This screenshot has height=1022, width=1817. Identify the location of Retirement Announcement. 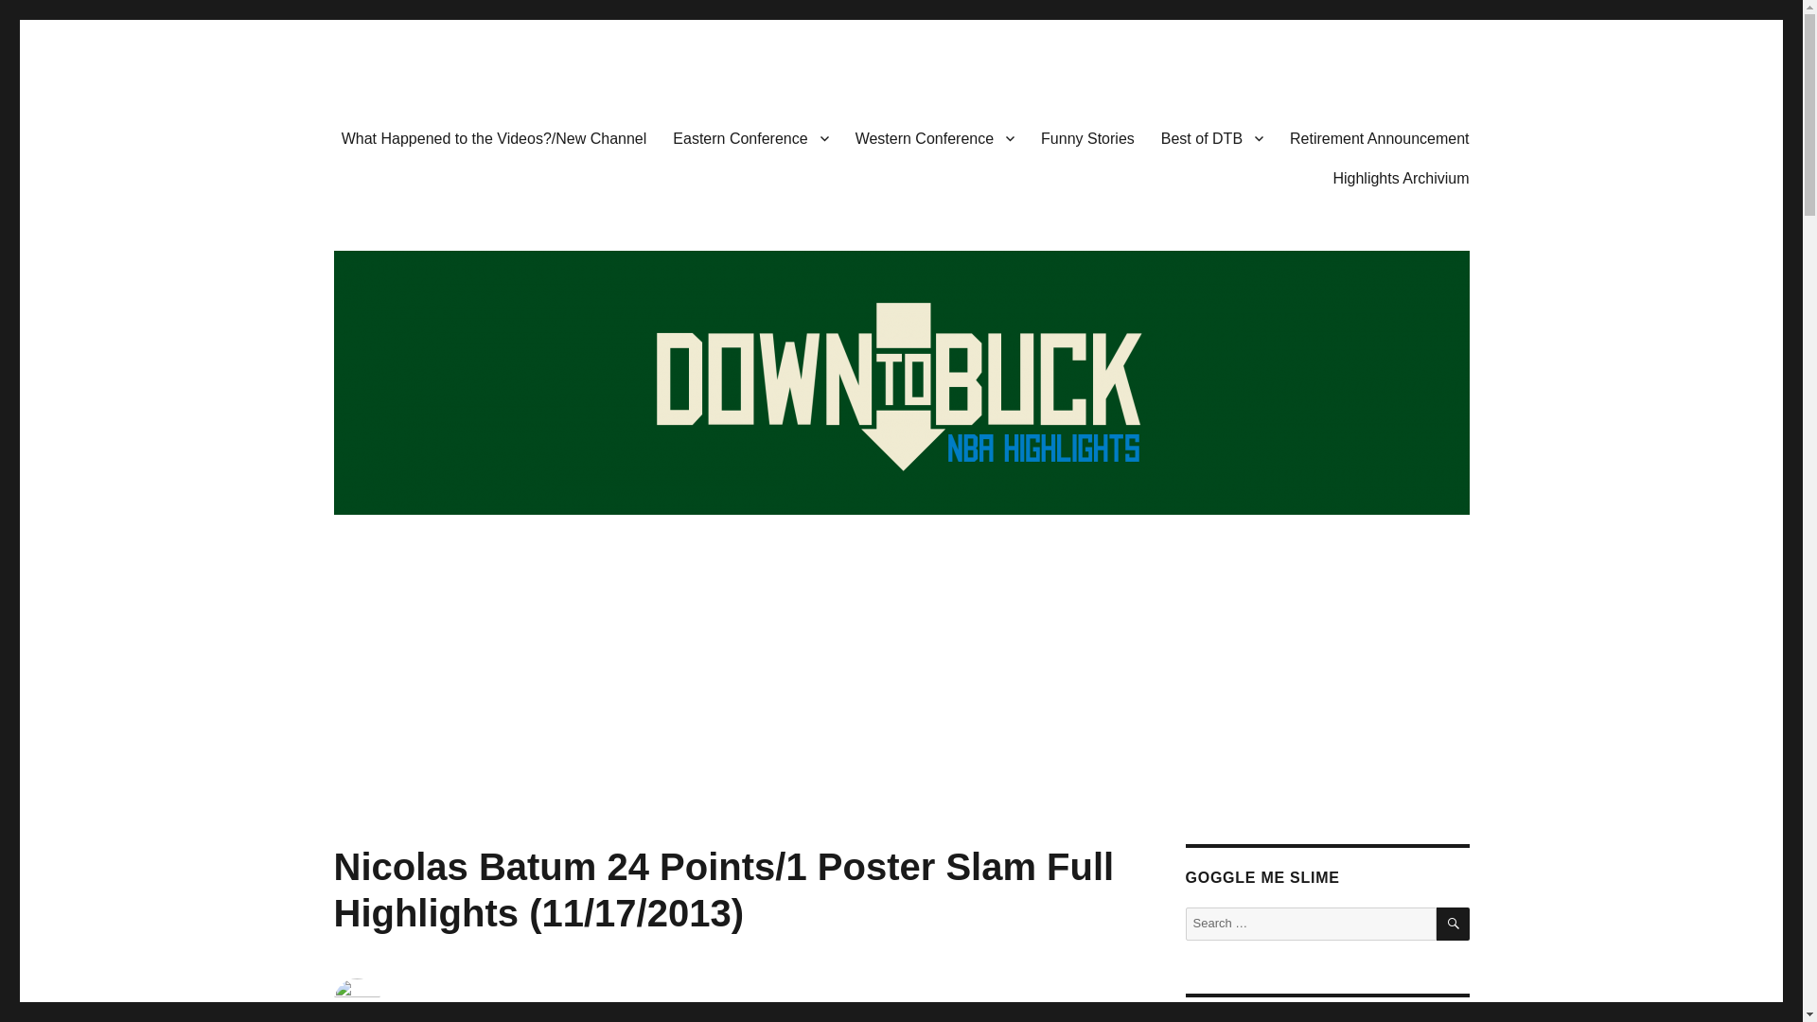
(1380, 138).